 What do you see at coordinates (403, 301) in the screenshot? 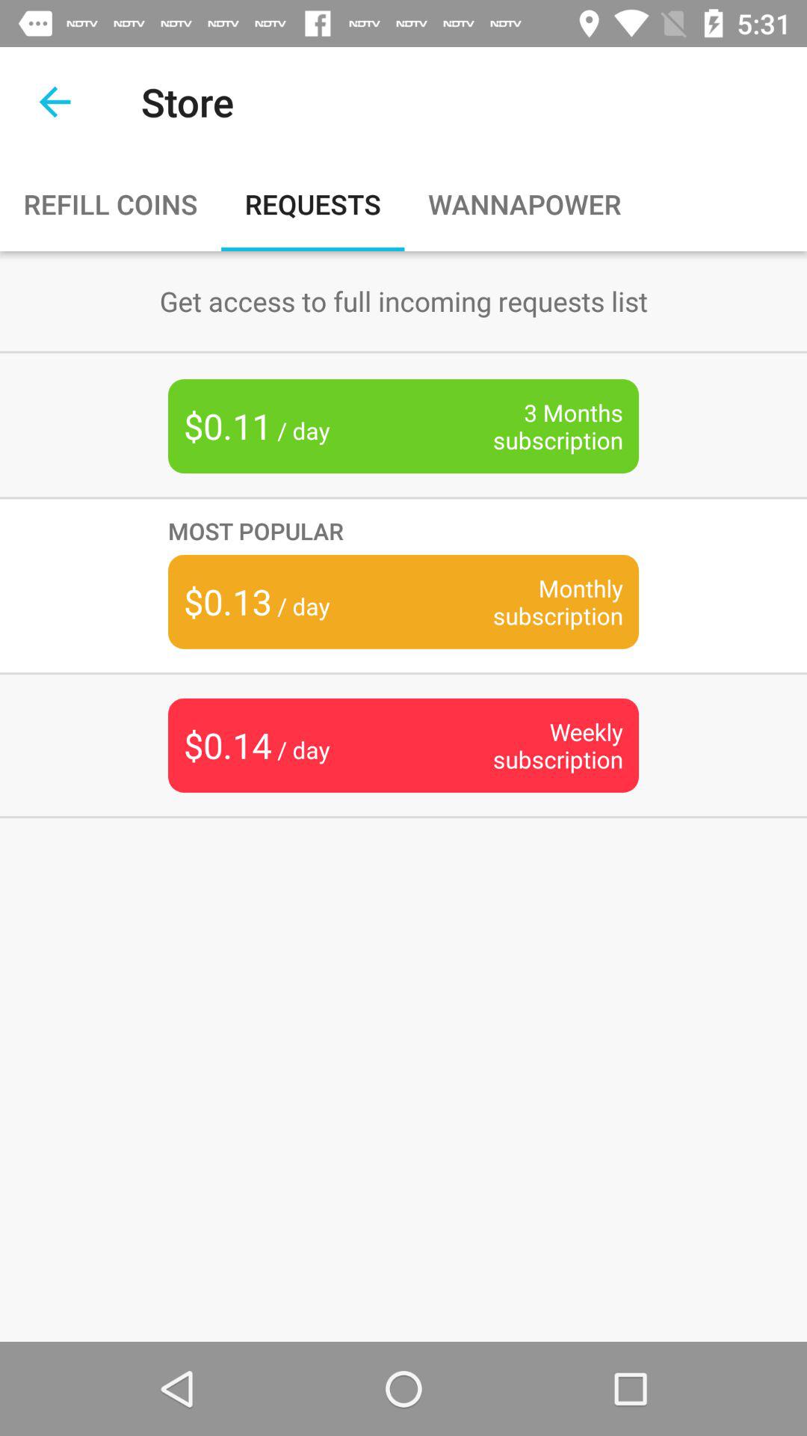
I see `click get access to` at bounding box center [403, 301].